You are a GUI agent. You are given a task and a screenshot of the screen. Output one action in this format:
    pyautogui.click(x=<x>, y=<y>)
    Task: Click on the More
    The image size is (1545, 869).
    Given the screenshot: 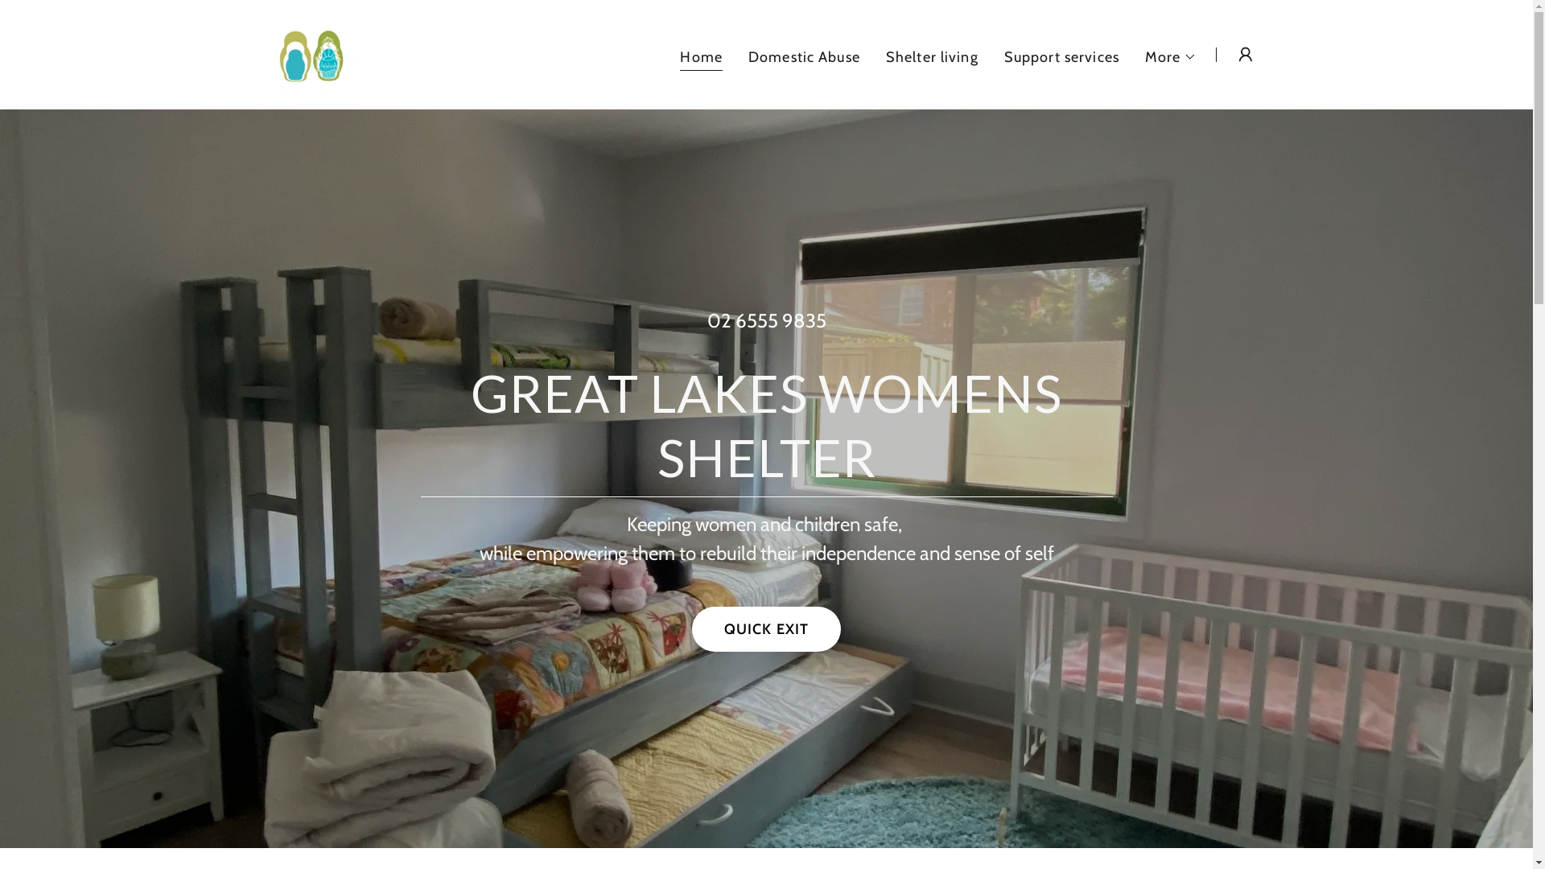 What is the action you would take?
    pyautogui.click(x=1172, y=56)
    